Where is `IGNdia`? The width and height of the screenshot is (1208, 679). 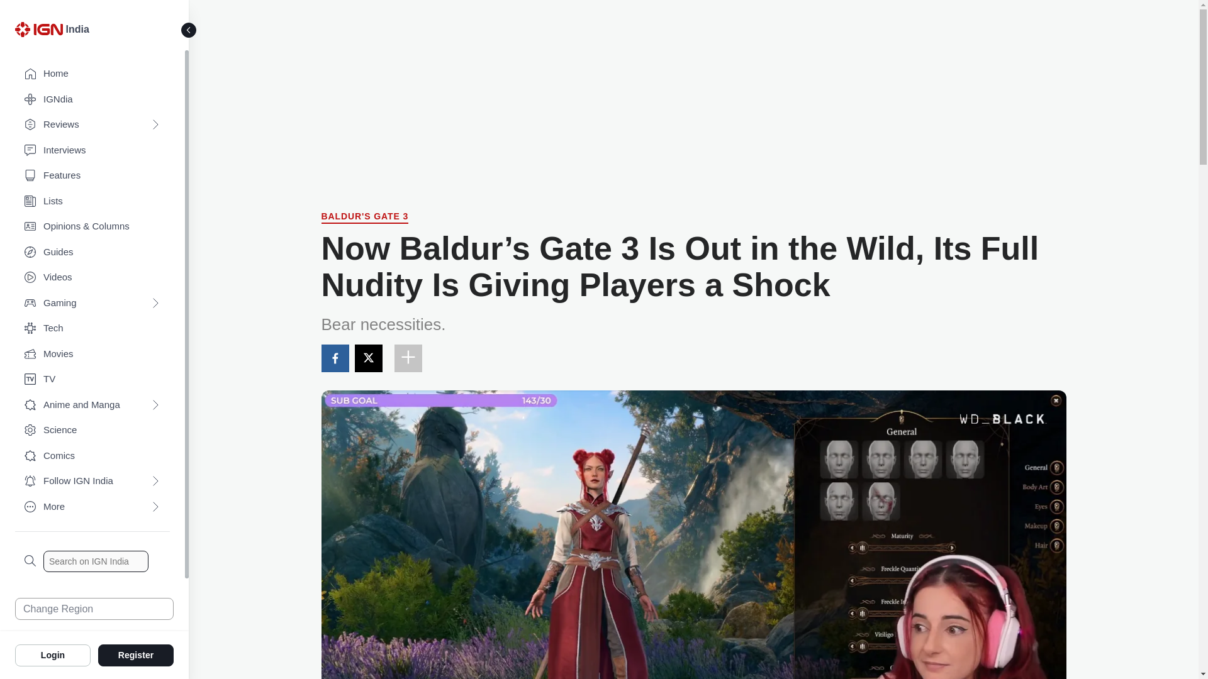 IGNdia is located at coordinates (92, 99).